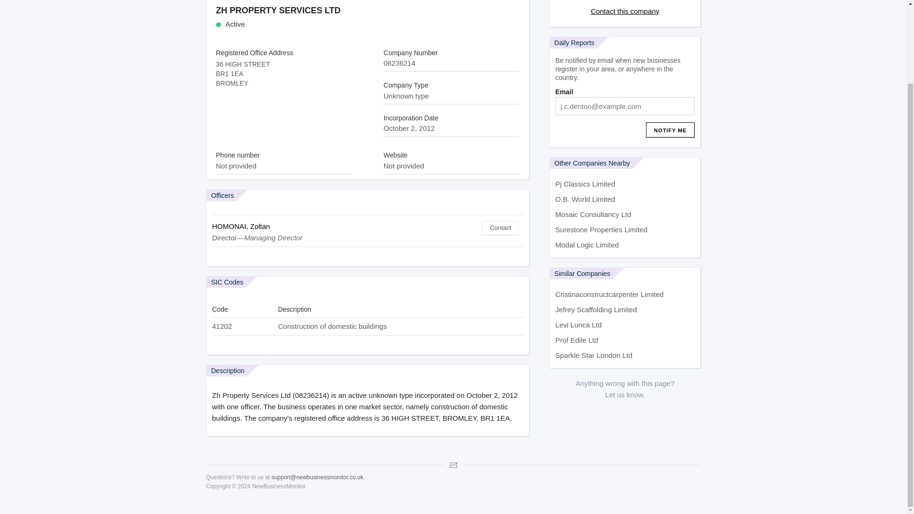 This screenshot has height=514, width=914. Describe the element at coordinates (625, 395) in the screenshot. I see `Let us know.` at that location.